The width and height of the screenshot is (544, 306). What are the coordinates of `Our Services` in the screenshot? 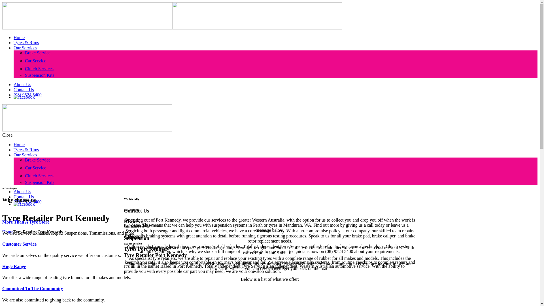 It's located at (25, 48).